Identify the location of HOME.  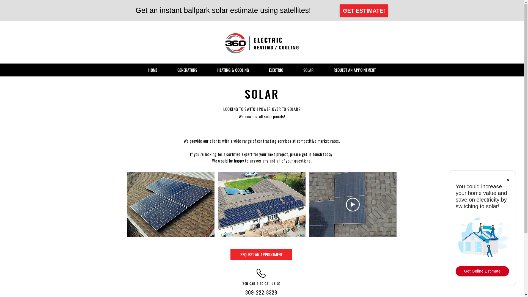
(153, 70).